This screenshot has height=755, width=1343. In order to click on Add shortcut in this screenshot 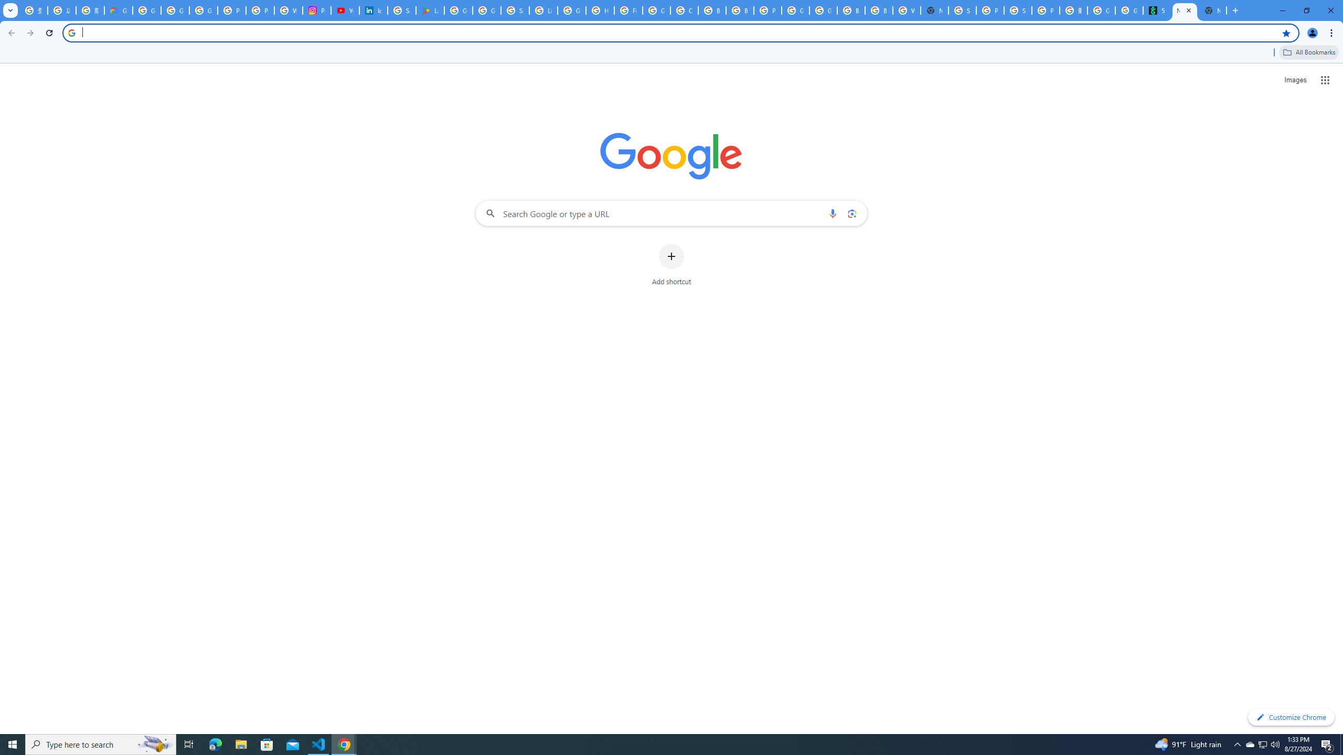, I will do `click(671, 265)`.